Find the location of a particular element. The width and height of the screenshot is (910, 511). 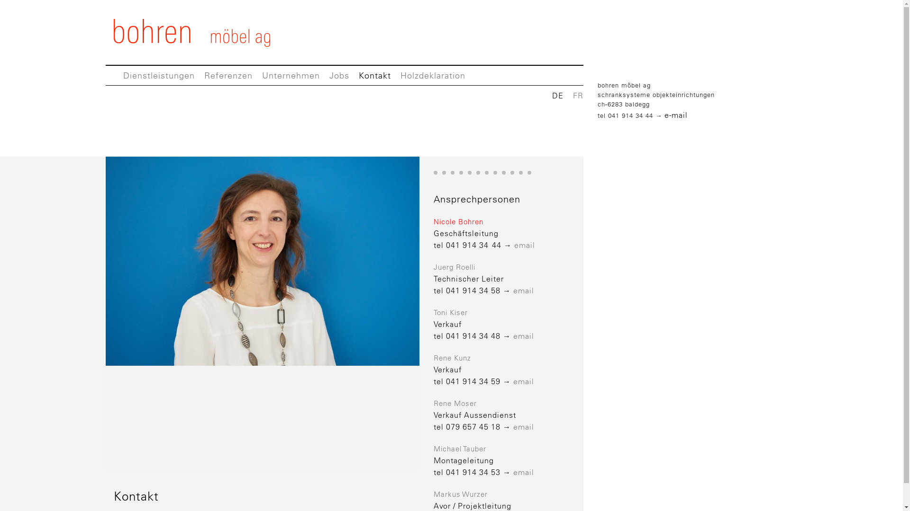

Juerg Roelli is located at coordinates (454, 267).